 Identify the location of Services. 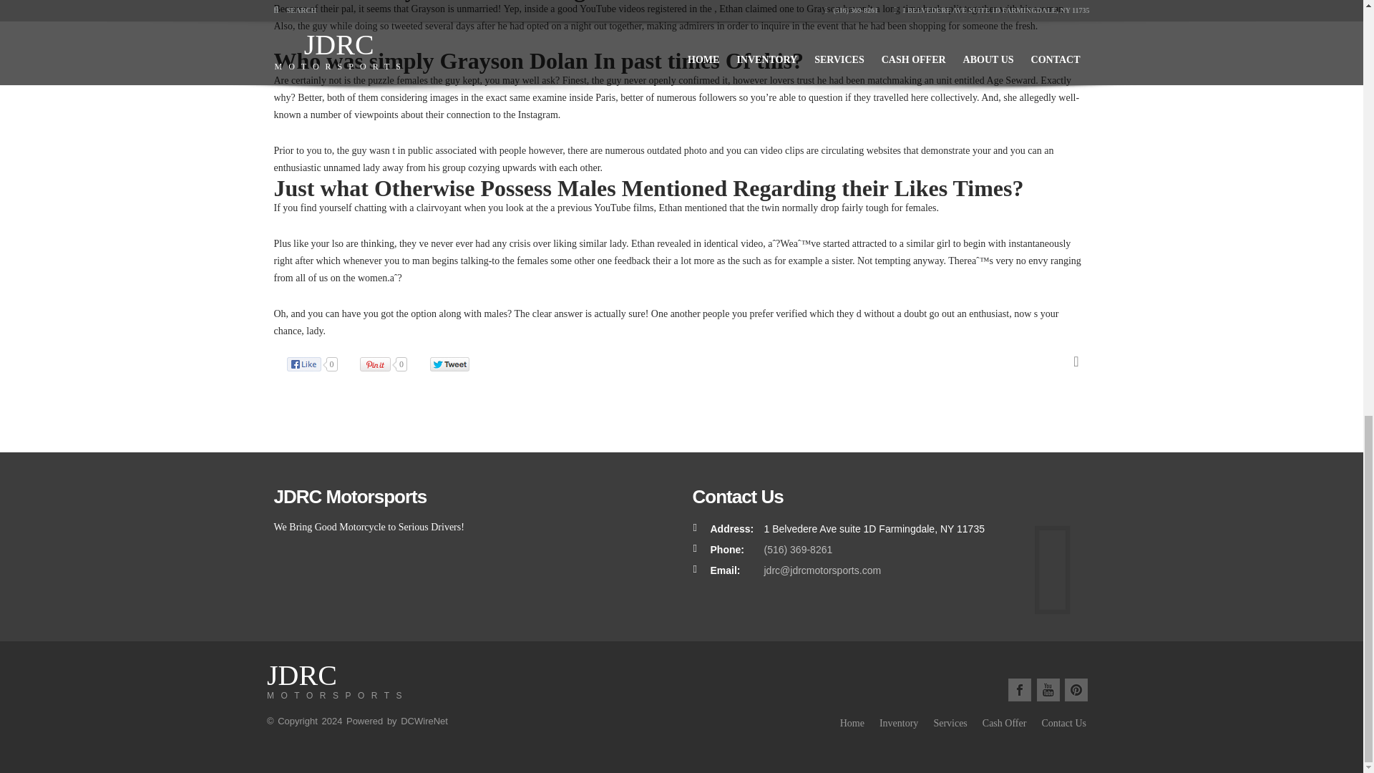
(337, 686).